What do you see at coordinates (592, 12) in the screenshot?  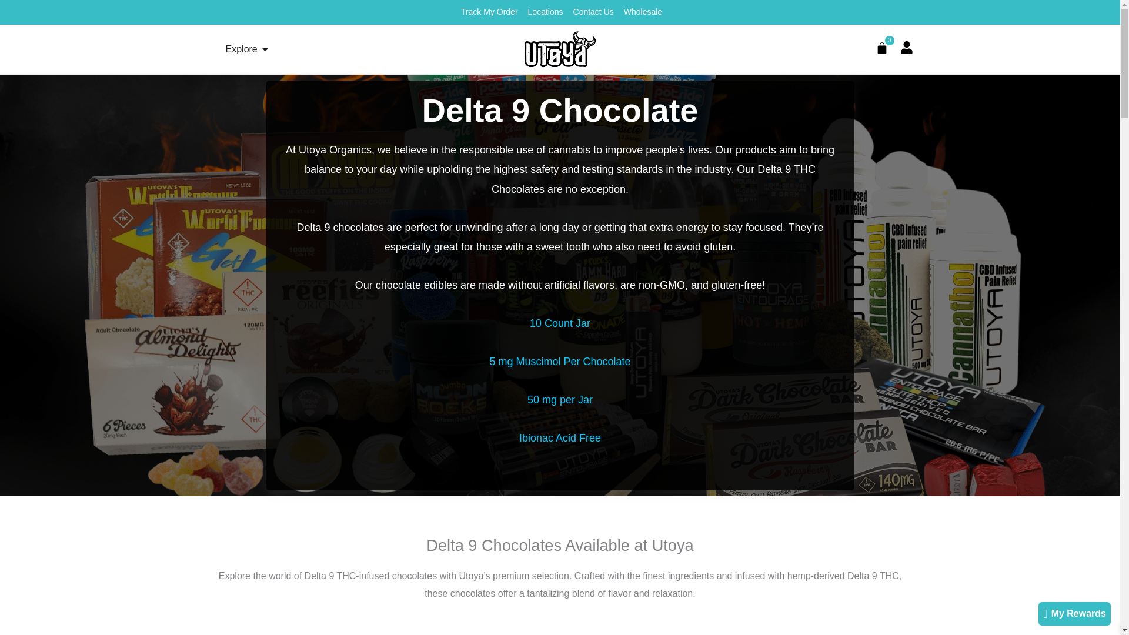 I see `Contact Us` at bounding box center [592, 12].